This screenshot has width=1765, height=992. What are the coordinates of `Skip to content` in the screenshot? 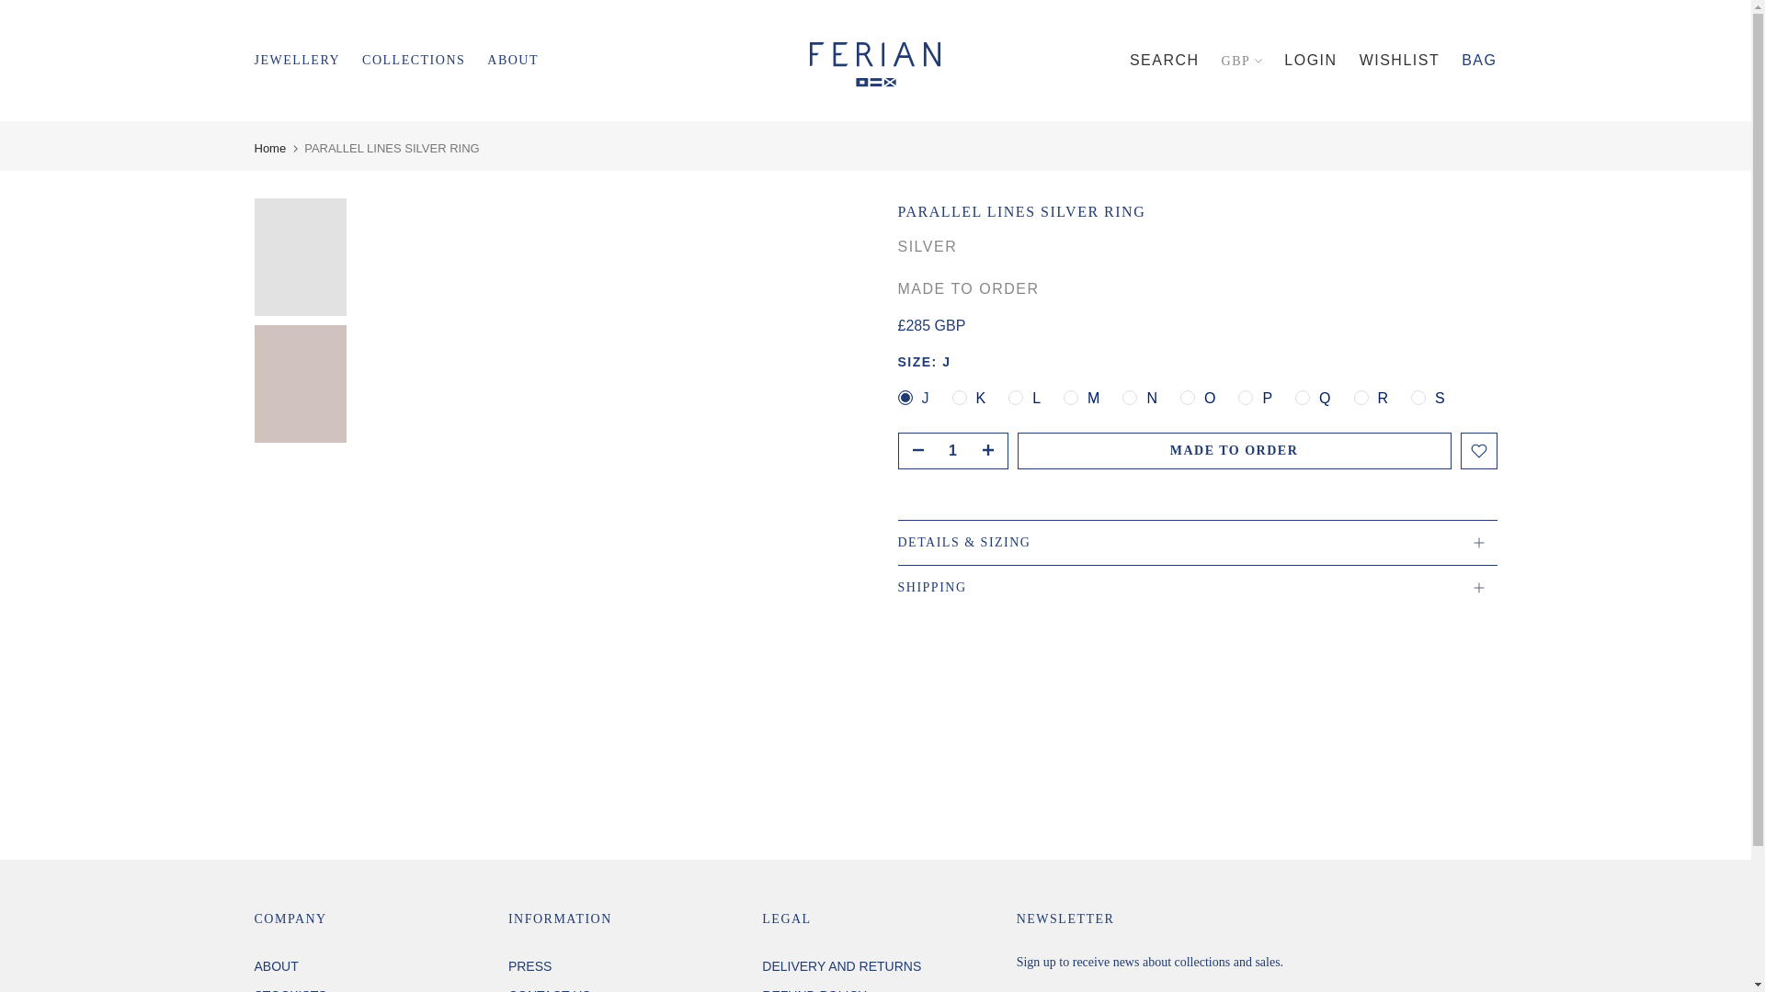 It's located at (13, 9).